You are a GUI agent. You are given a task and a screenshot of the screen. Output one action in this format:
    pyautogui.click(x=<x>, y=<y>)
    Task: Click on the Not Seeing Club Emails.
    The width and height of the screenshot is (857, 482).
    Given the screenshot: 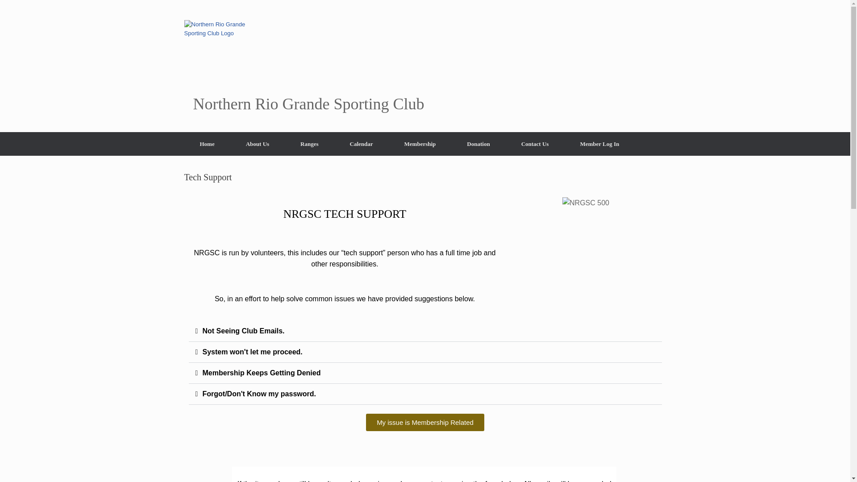 What is the action you would take?
    pyautogui.click(x=243, y=331)
    